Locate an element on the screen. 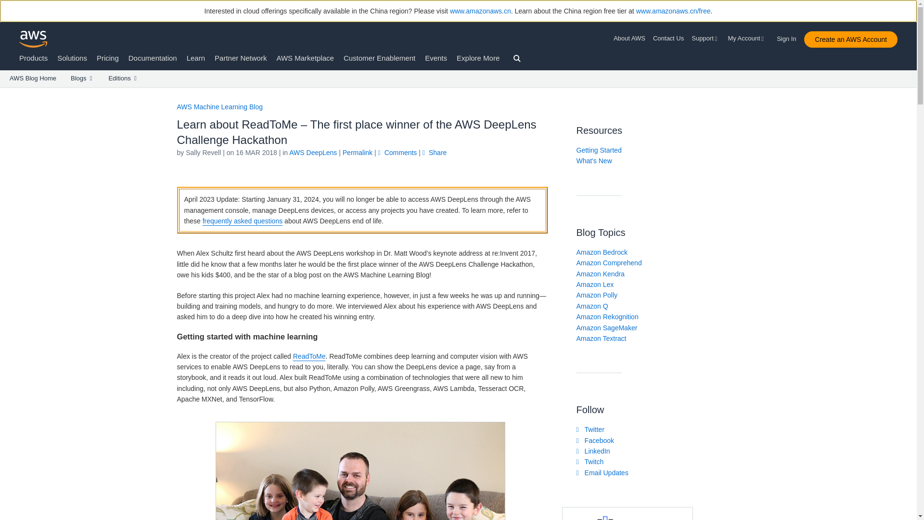 The width and height of the screenshot is (924, 520). Solutions is located at coordinates (72, 58).